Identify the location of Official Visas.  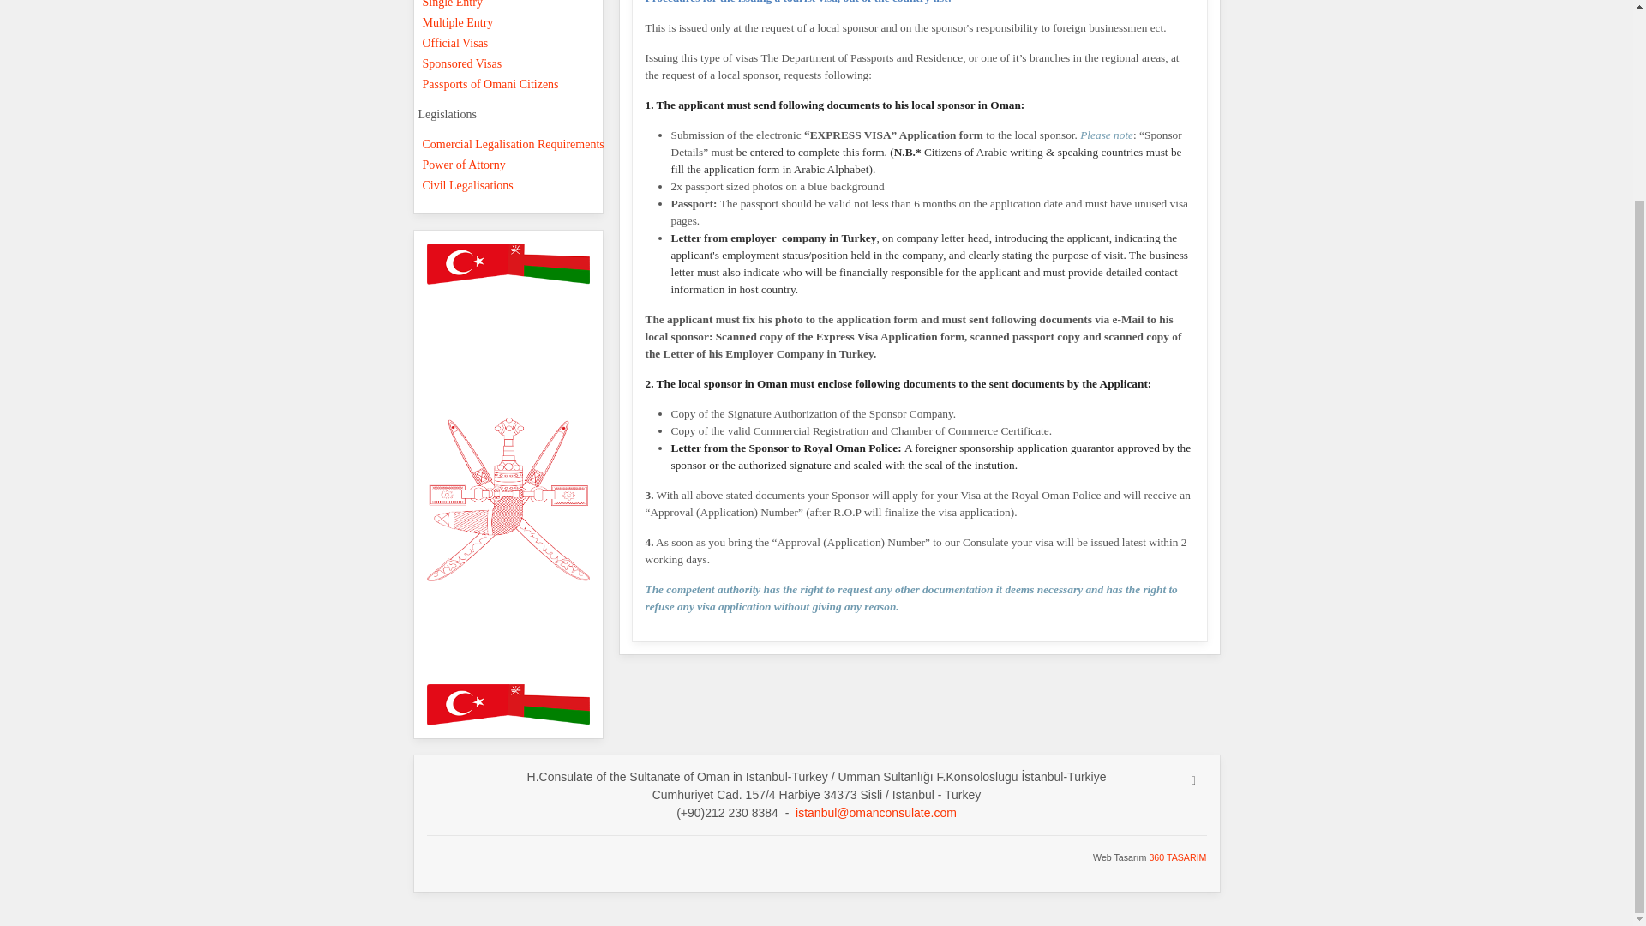
(514, 43).